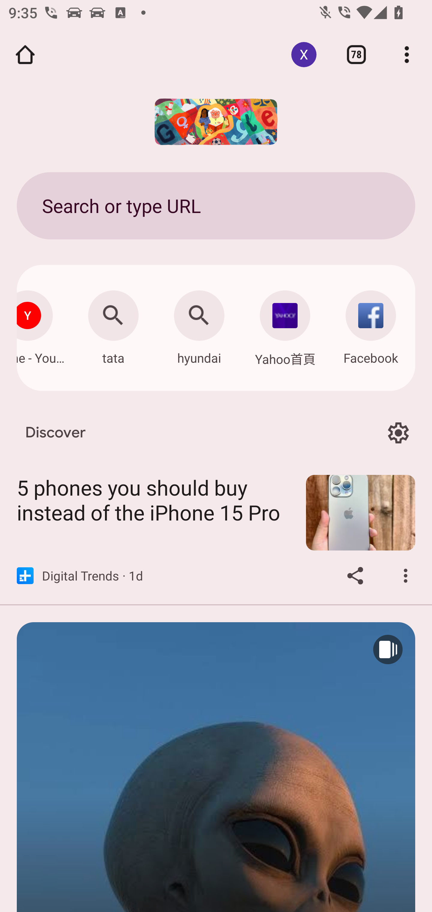 This screenshot has width=432, height=912. I want to click on Navigate: Yahoo首頁: hk.mobi.yahoo.com Yahoo首頁, so click(285, 325).